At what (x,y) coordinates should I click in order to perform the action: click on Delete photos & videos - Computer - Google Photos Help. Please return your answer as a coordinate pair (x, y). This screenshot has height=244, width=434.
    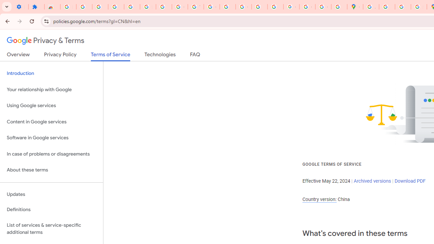
    Looking at the image, I should click on (100, 7).